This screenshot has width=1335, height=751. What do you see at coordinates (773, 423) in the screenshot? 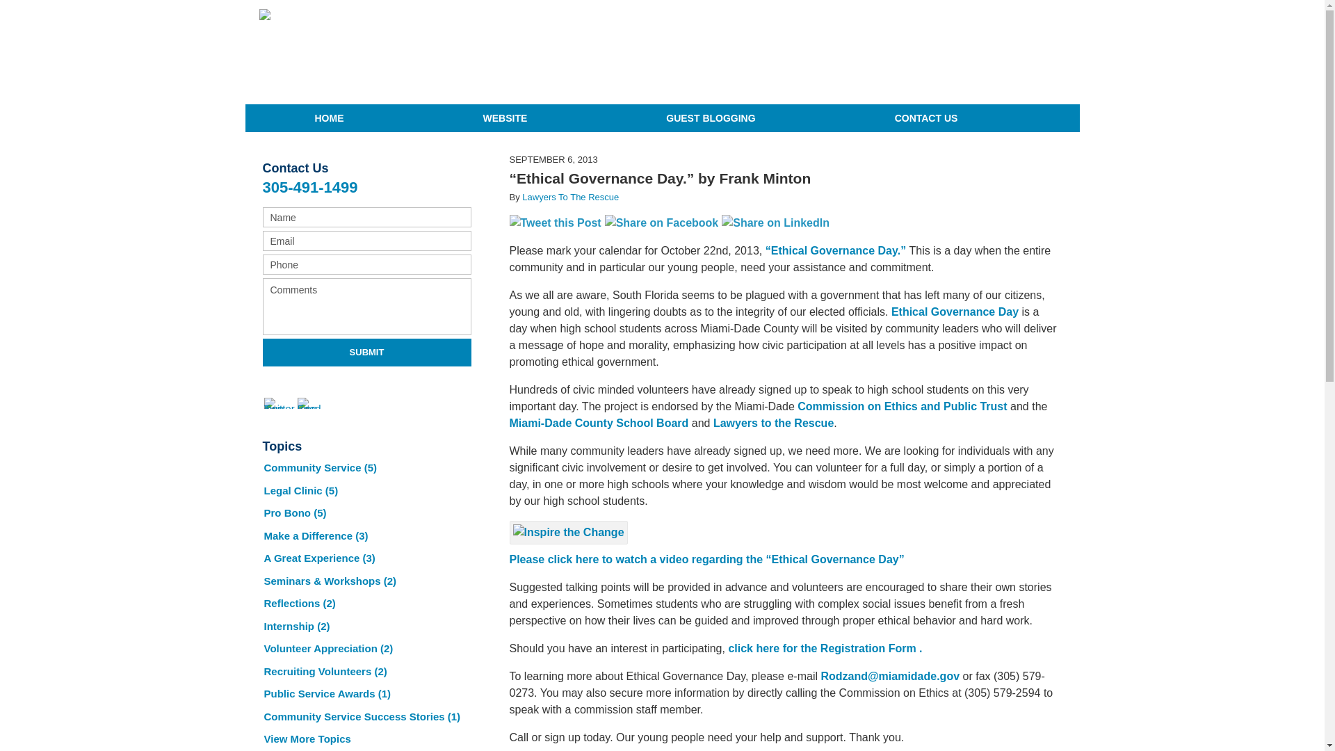
I see `Lawyers to the Rescue` at bounding box center [773, 423].